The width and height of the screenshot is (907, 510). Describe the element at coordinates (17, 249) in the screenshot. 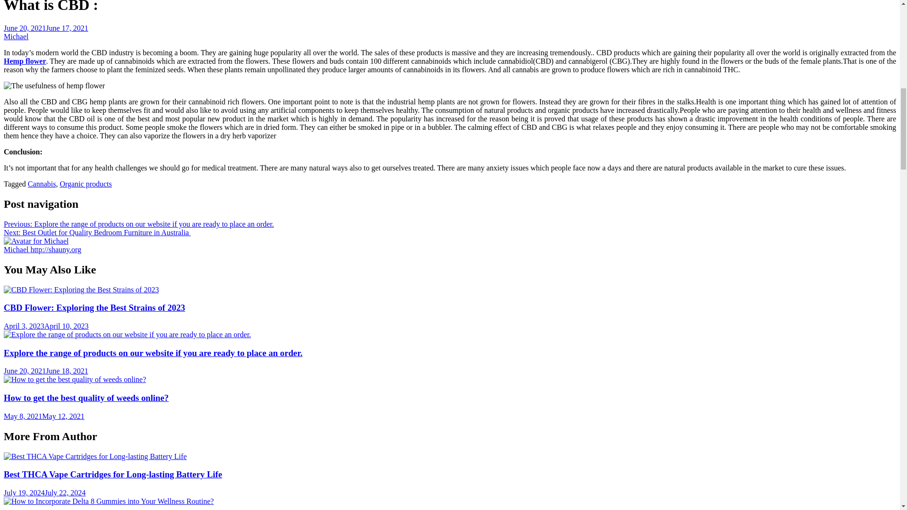

I see `Michael` at that location.